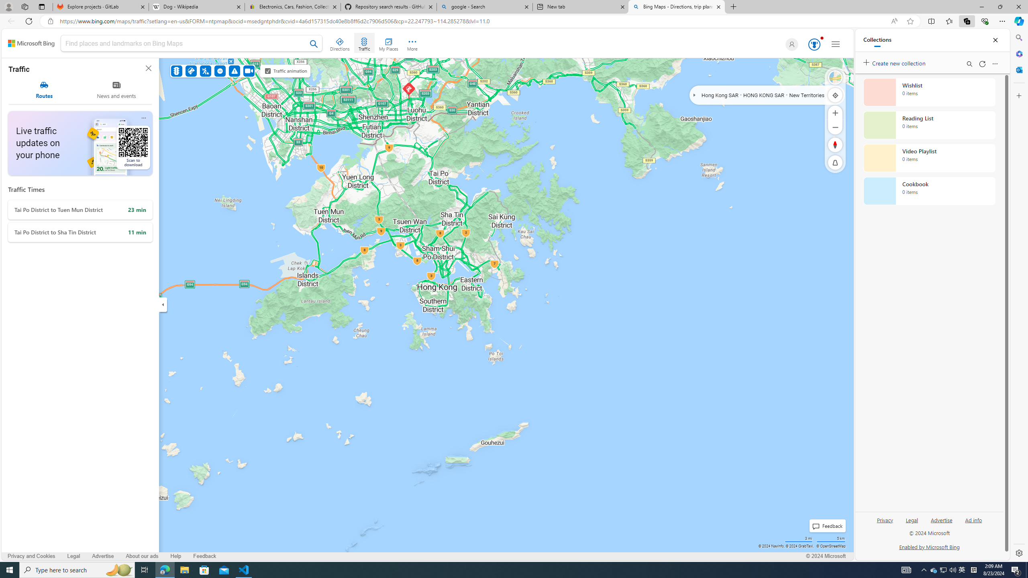 This screenshot has width=1028, height=578. I want to click on Reset to Default Pitch, so click(835, 163).